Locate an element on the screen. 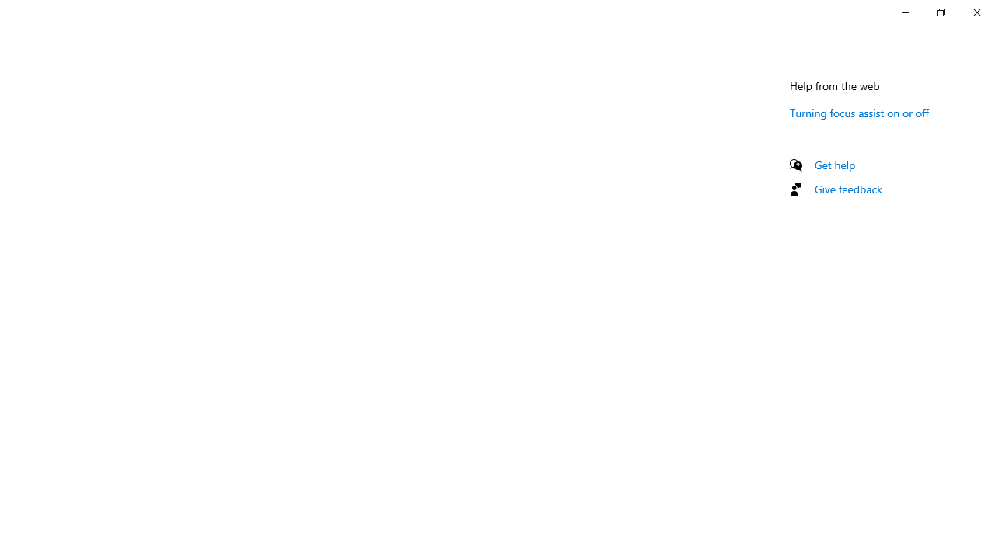  Get help is located at coordinates (835, 165).